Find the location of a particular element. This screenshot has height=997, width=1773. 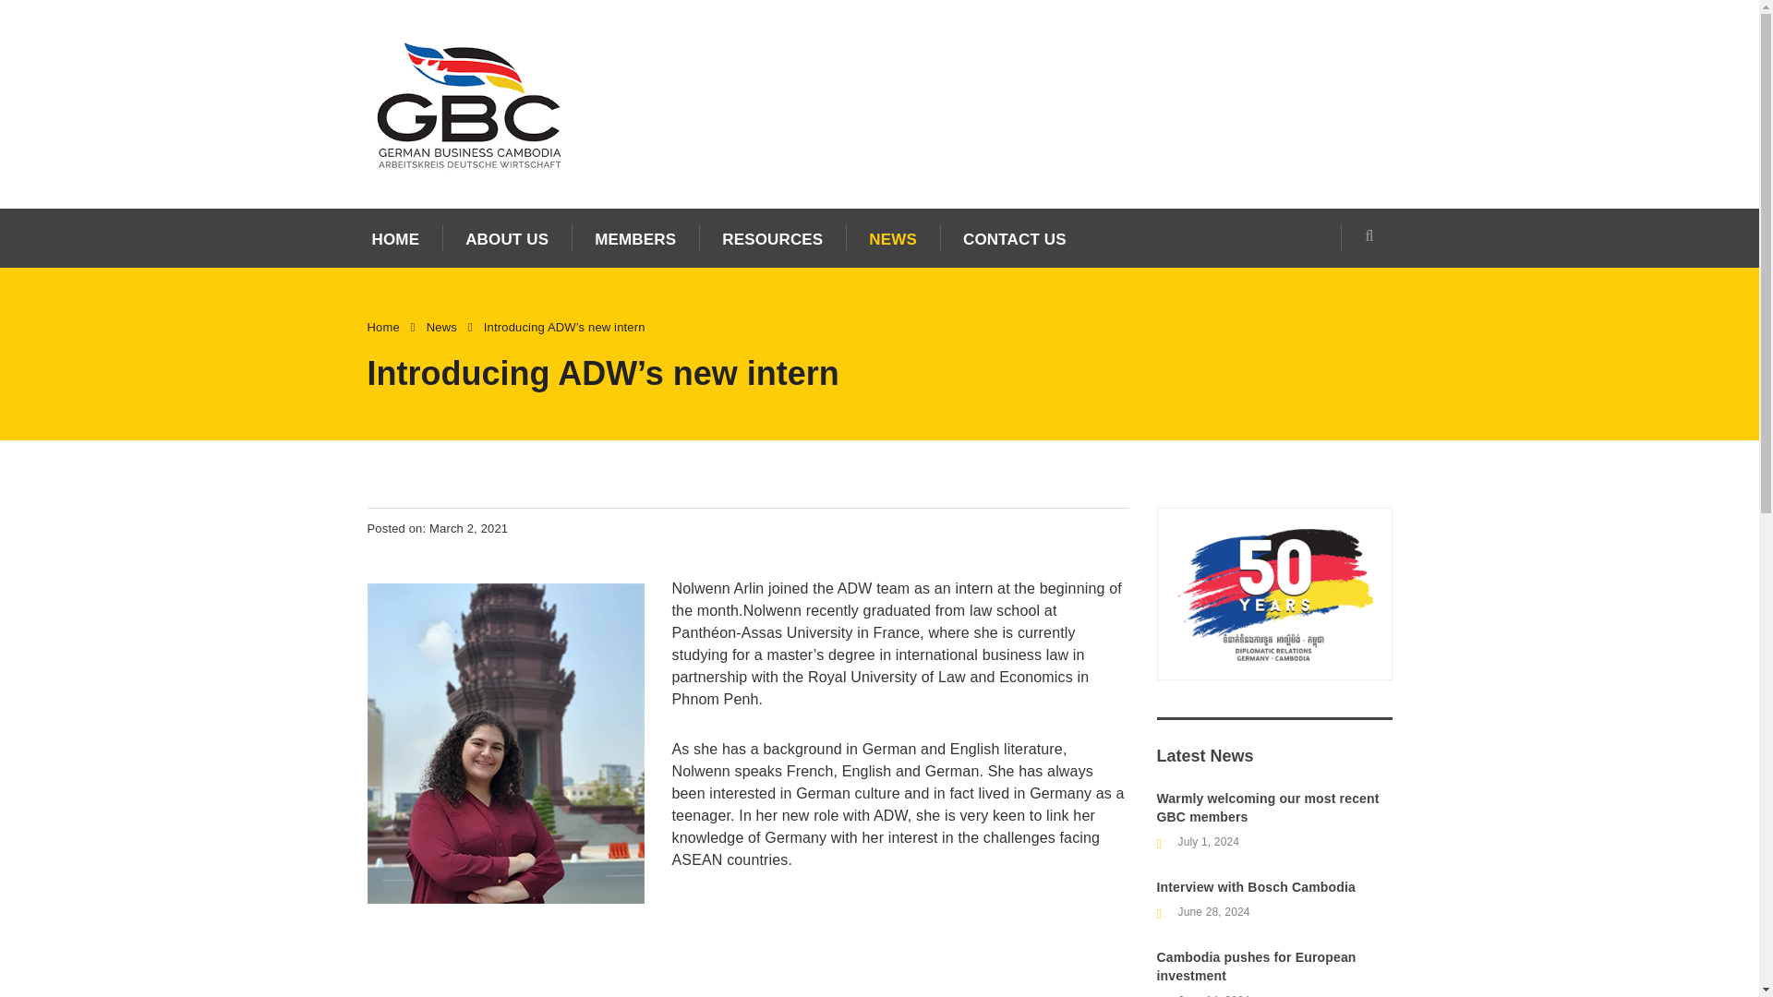

NEWS is located at coordinates (892, 238).